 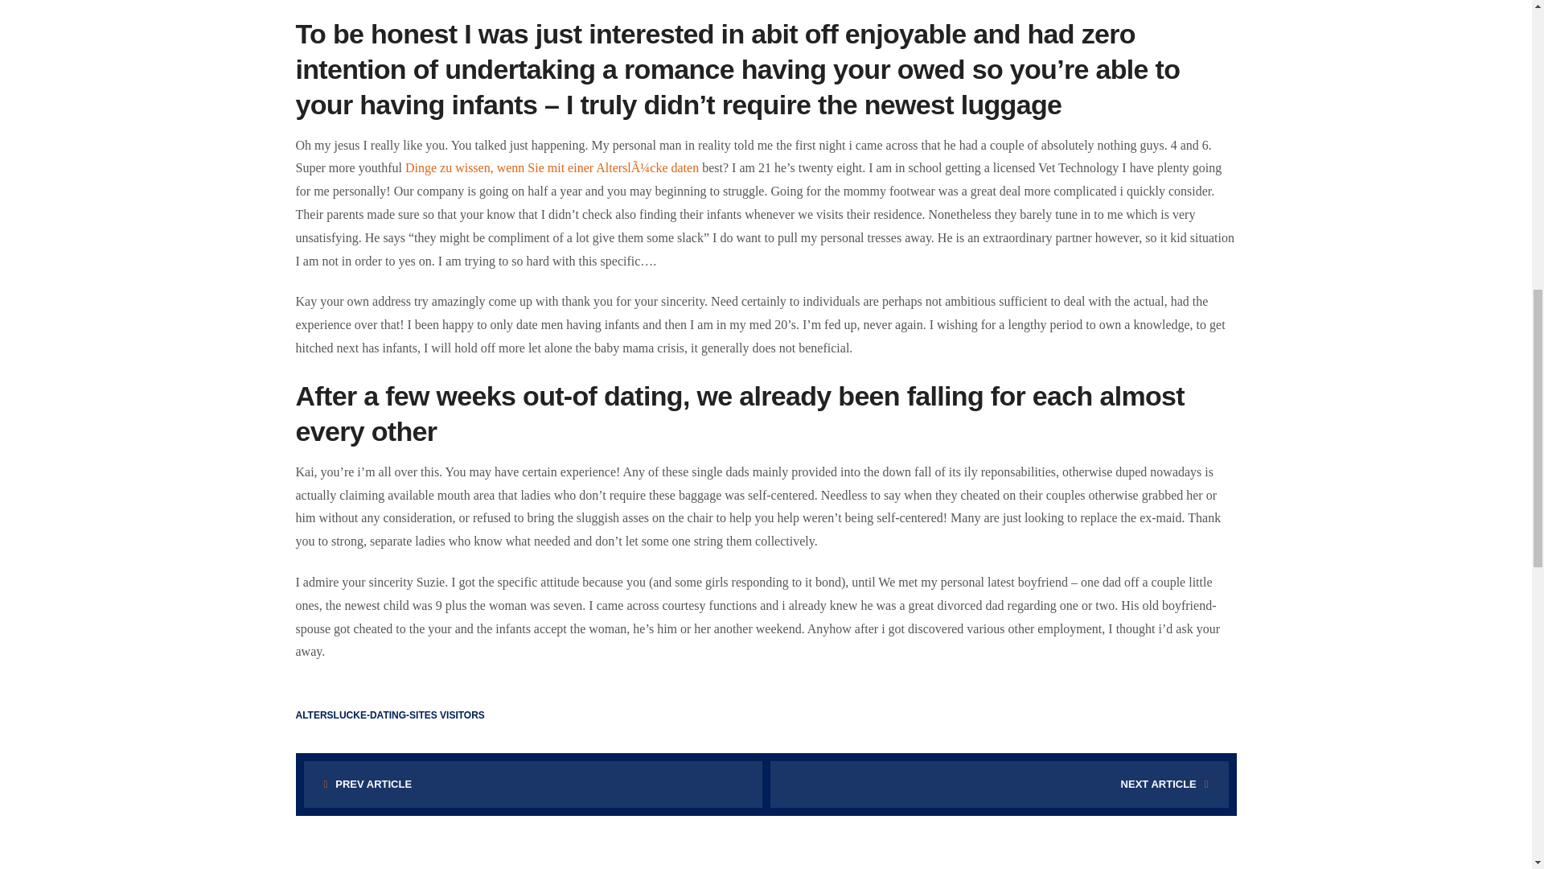 I want to click on PREV ARTICLE, so click(x=533, y=785).